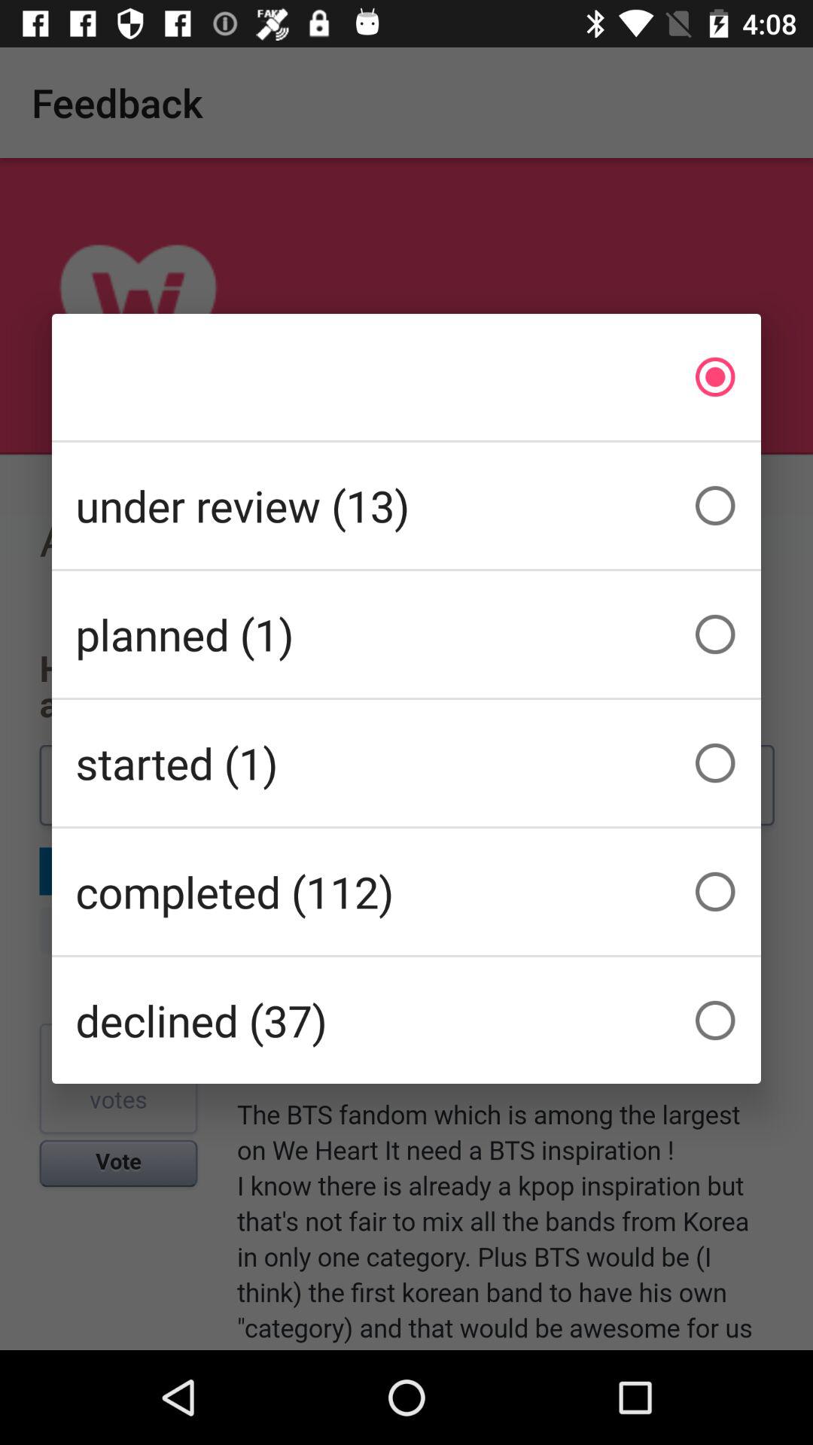  I want to click on flip until planned (1) icon, so click(406, 634).